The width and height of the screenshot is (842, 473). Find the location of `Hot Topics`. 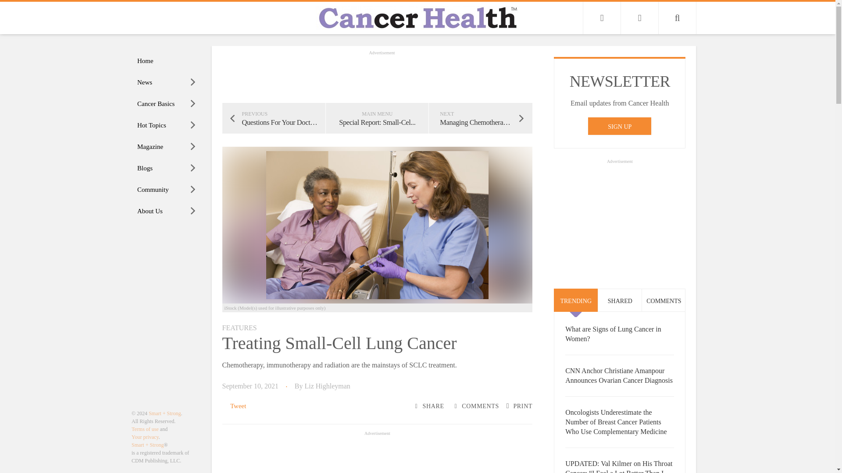

Hot Topics is located at coordinates (167, 125).